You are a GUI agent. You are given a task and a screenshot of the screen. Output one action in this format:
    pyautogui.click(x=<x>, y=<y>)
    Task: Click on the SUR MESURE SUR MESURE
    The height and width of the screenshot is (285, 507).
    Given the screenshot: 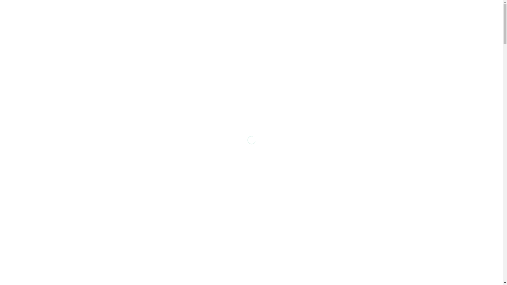 What is the action you would take?
    pyautogui.click(x=47, y=17)
    